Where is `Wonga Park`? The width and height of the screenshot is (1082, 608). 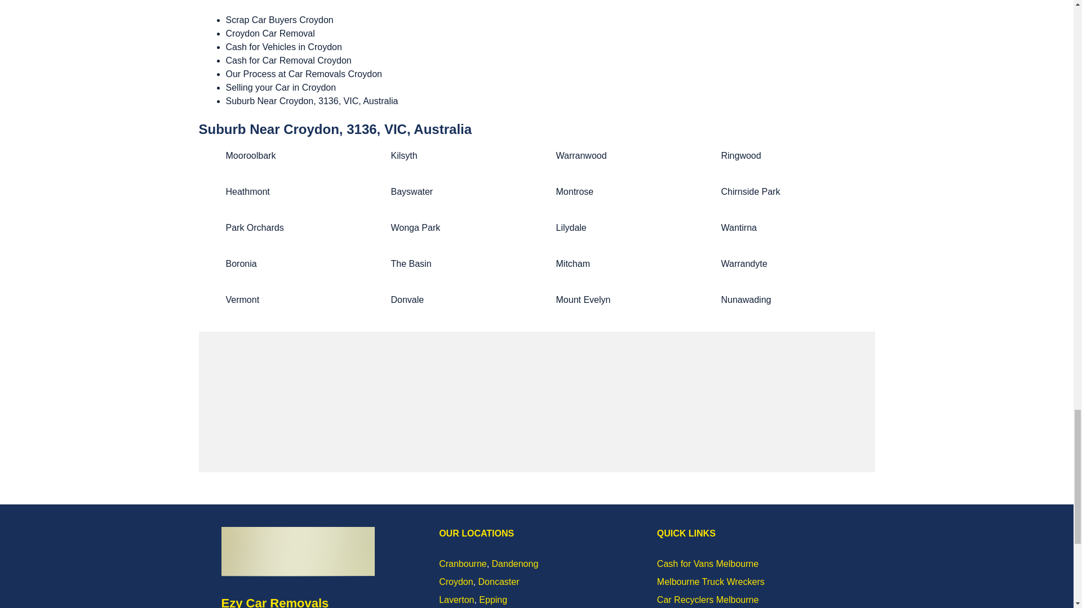 Wonga Park is located at coordinates (415, 227).